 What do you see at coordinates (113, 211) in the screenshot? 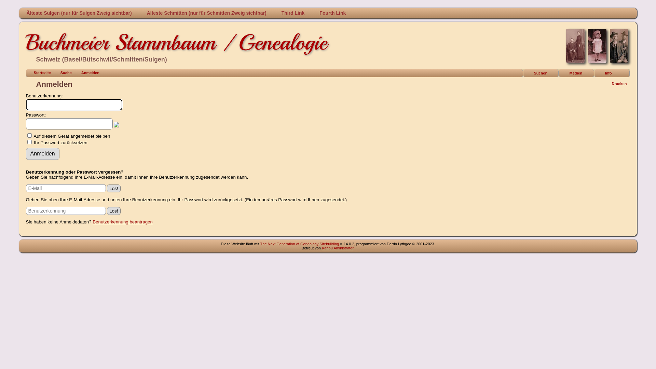
I see `Los!` at bounding box center [113, 211].